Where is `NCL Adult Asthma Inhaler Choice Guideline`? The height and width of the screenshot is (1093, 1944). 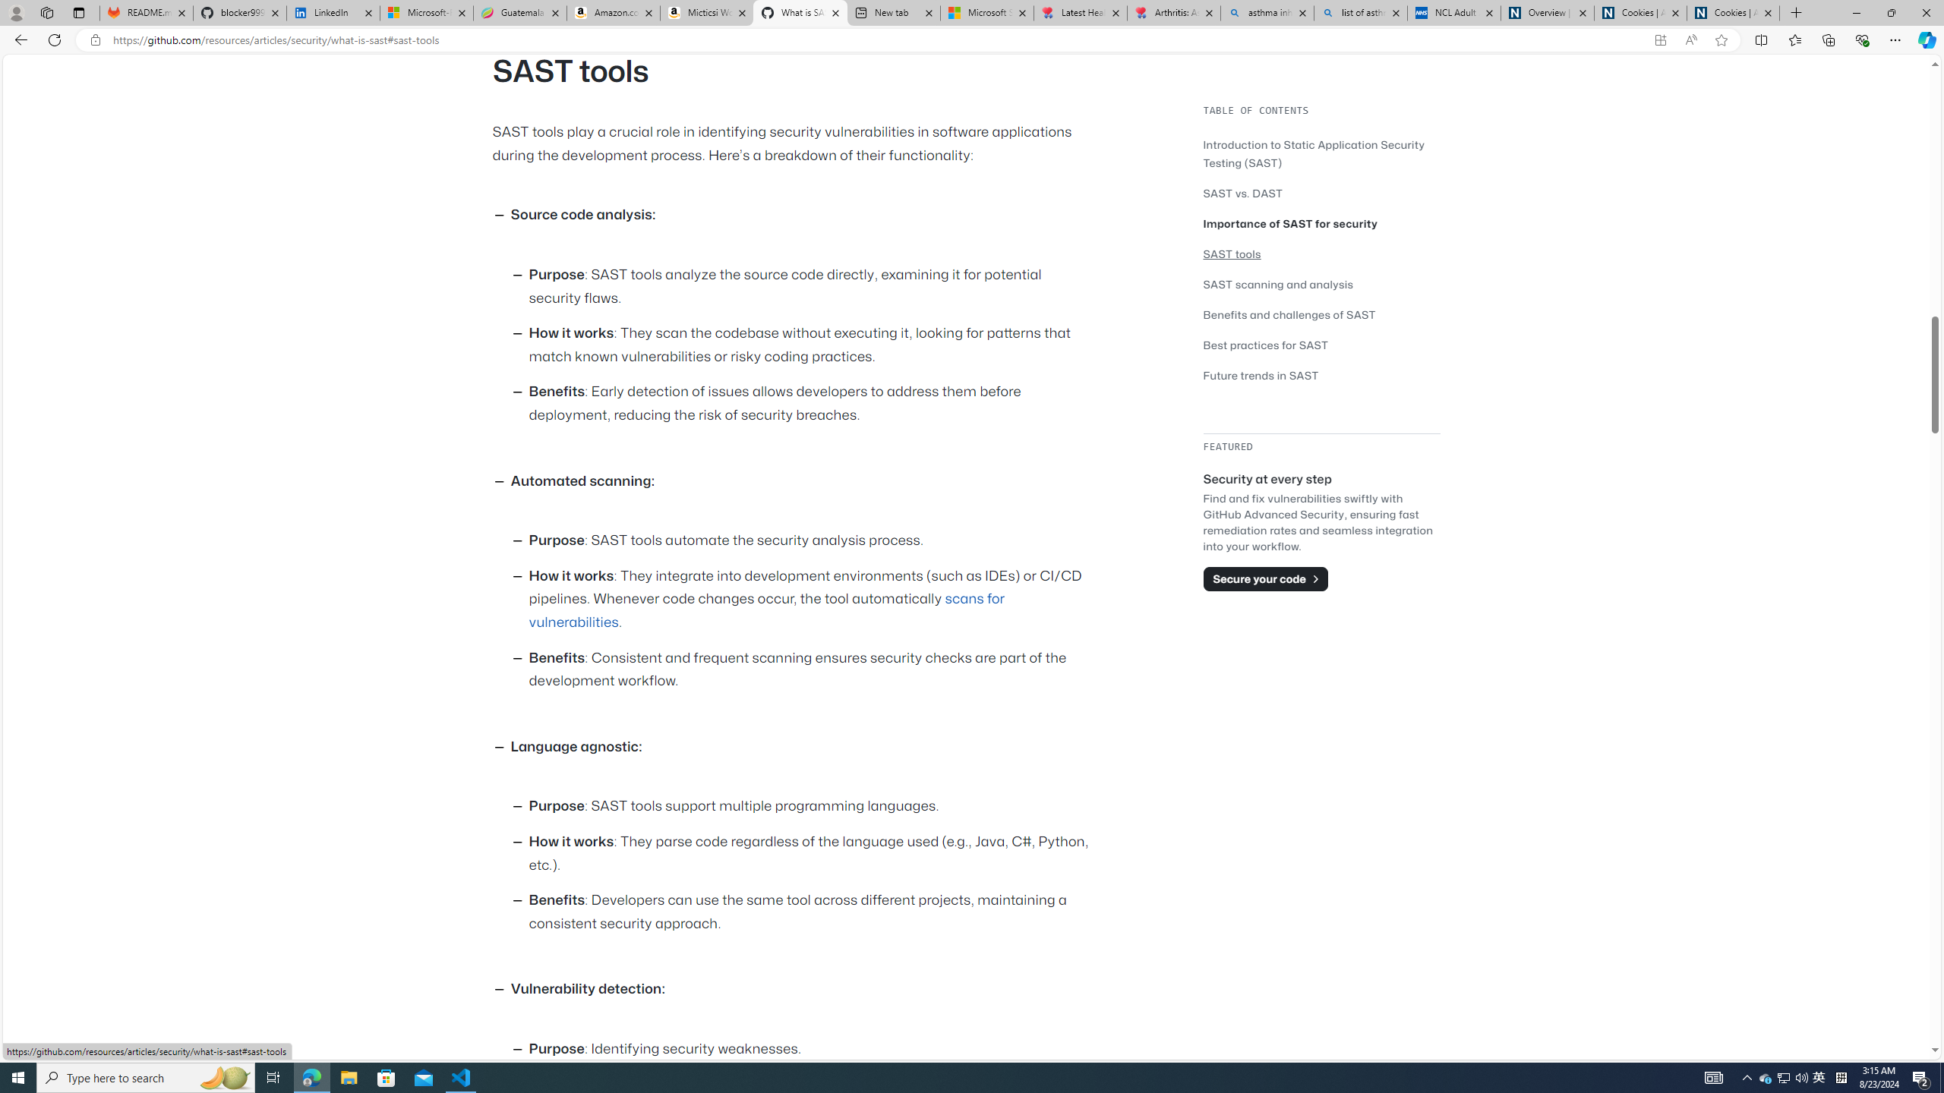 NCL Adult Asthma Inhaler Choice Guideline is located at coordinates (1453, 13).